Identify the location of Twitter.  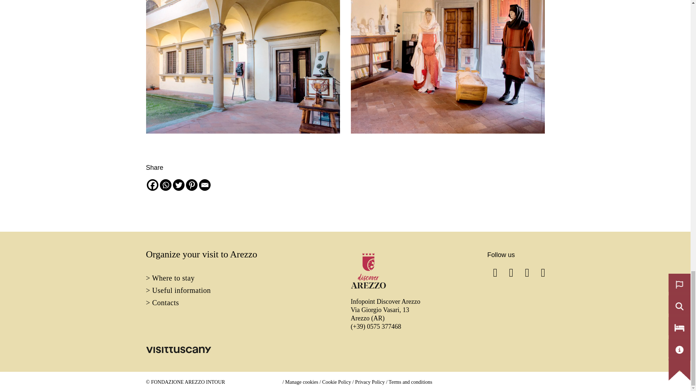
(178, 185).